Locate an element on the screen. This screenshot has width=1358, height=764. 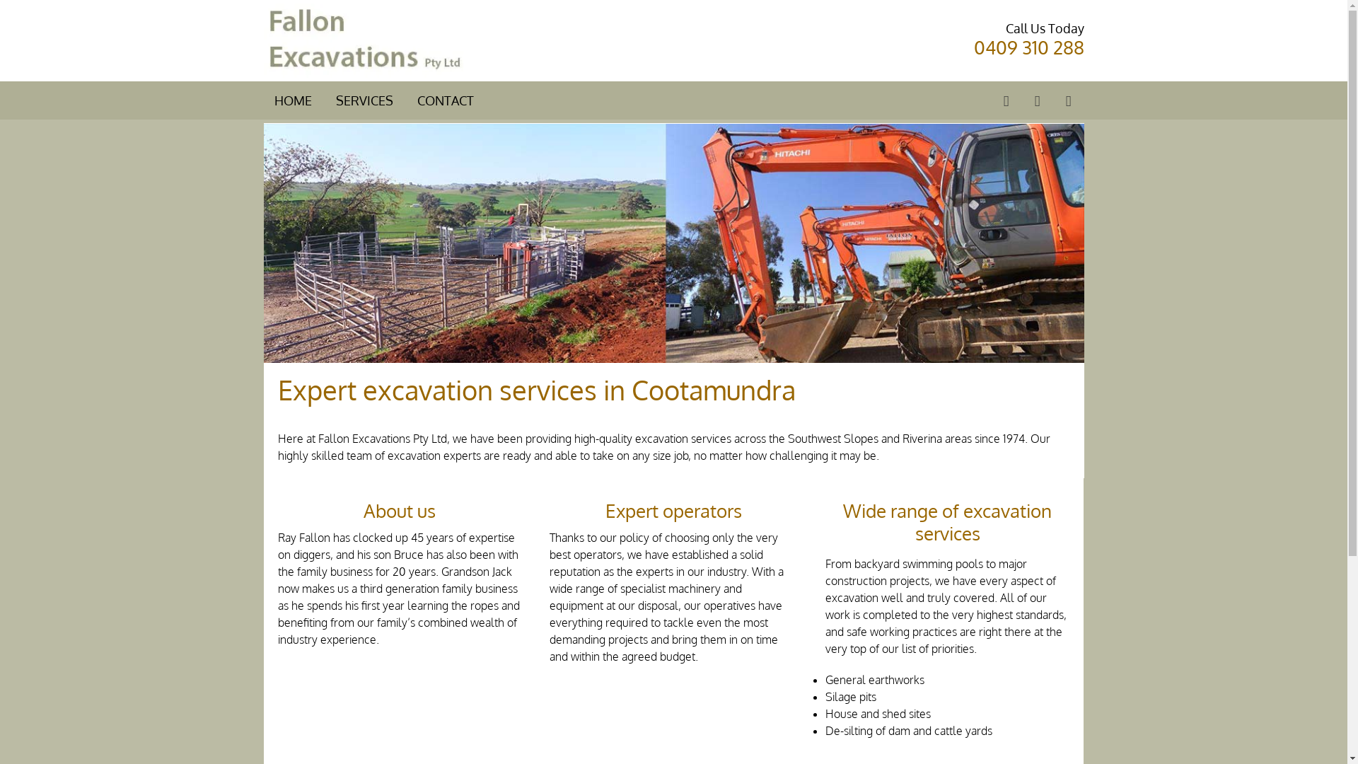
CONTACT is located at coordinates (446, 100).